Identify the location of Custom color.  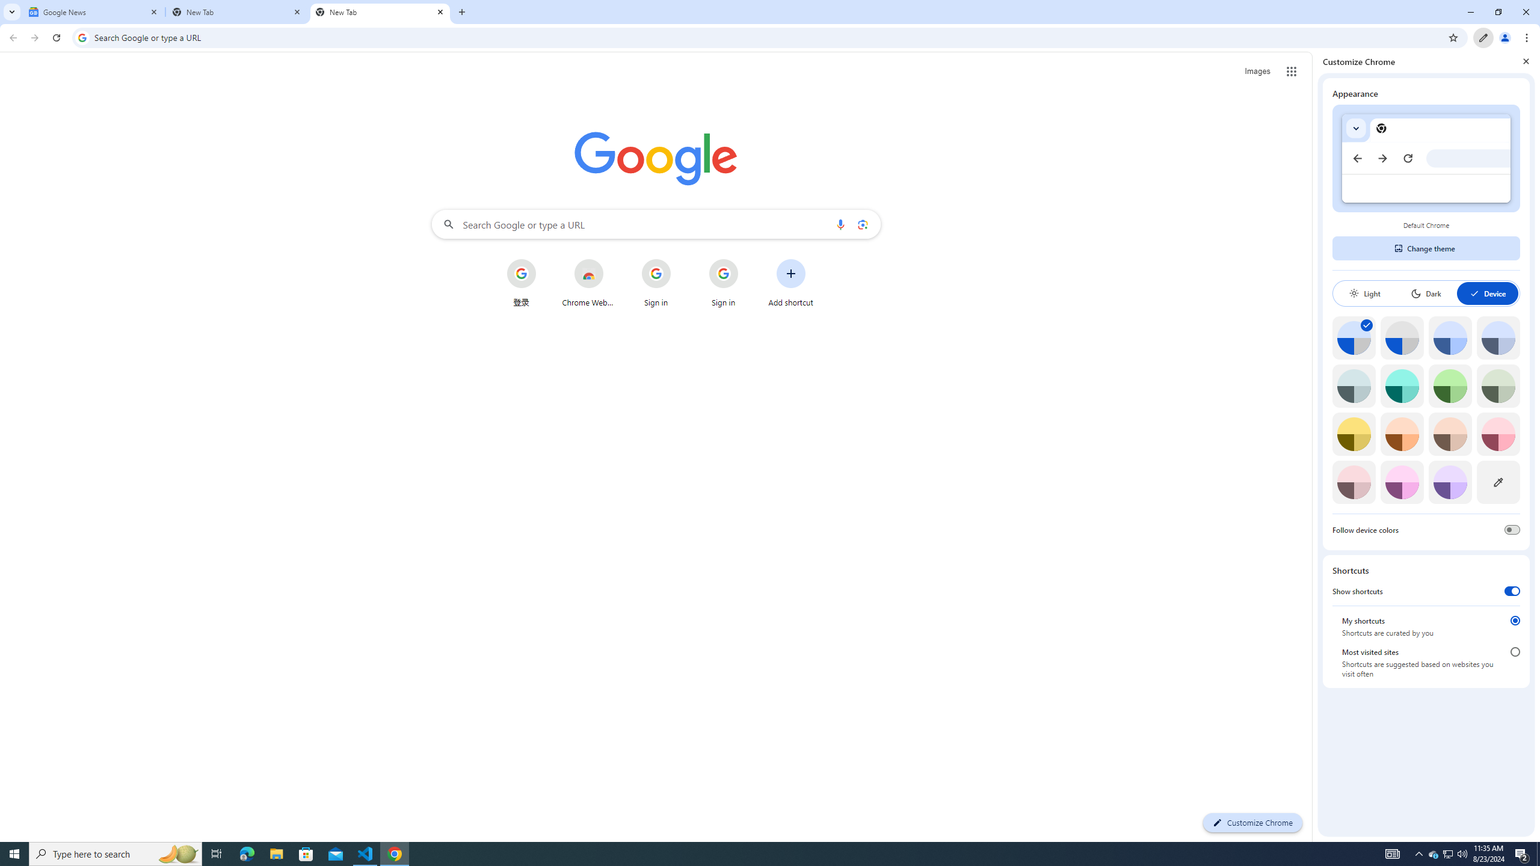
(1498, 482).